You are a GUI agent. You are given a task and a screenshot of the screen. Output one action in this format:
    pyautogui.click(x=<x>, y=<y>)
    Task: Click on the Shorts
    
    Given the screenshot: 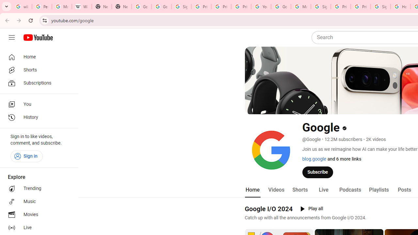 What is the action you would take?
    pyautogui.click(x=300, y=190)
    